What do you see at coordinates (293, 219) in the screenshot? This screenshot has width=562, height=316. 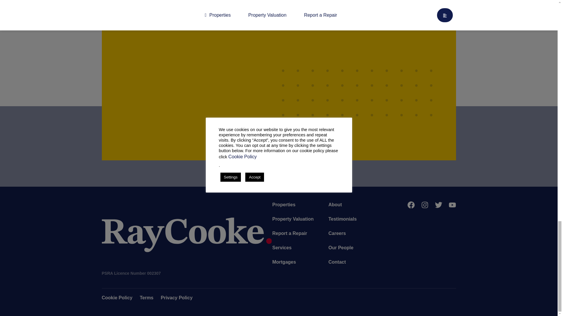 I see `Property Valuation` at bounding box center [293, 219].